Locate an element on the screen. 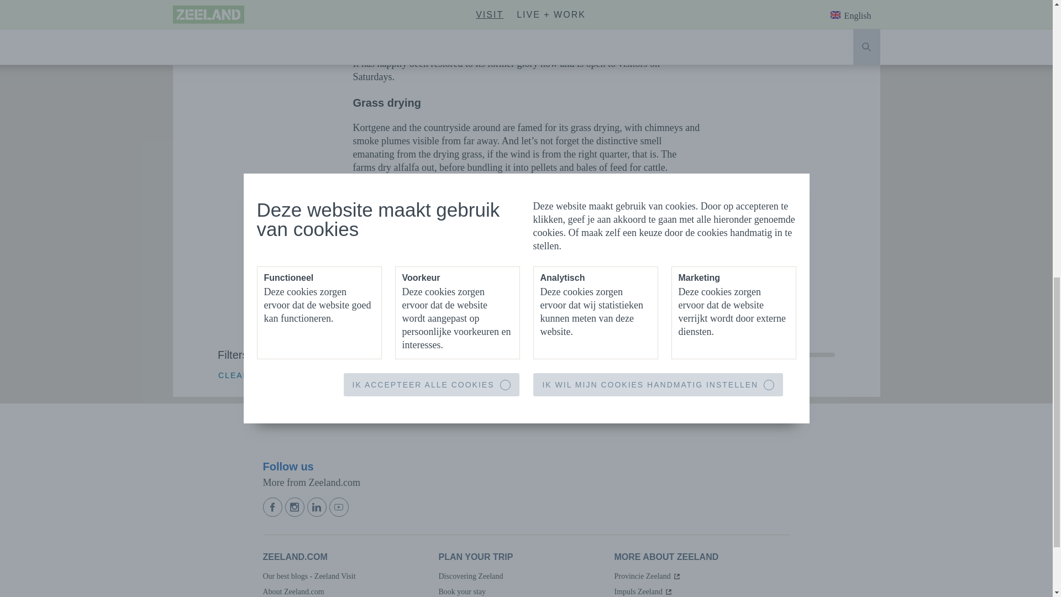  Link wordt geopend in een nieuw venster is located at coordinates (643, 591).